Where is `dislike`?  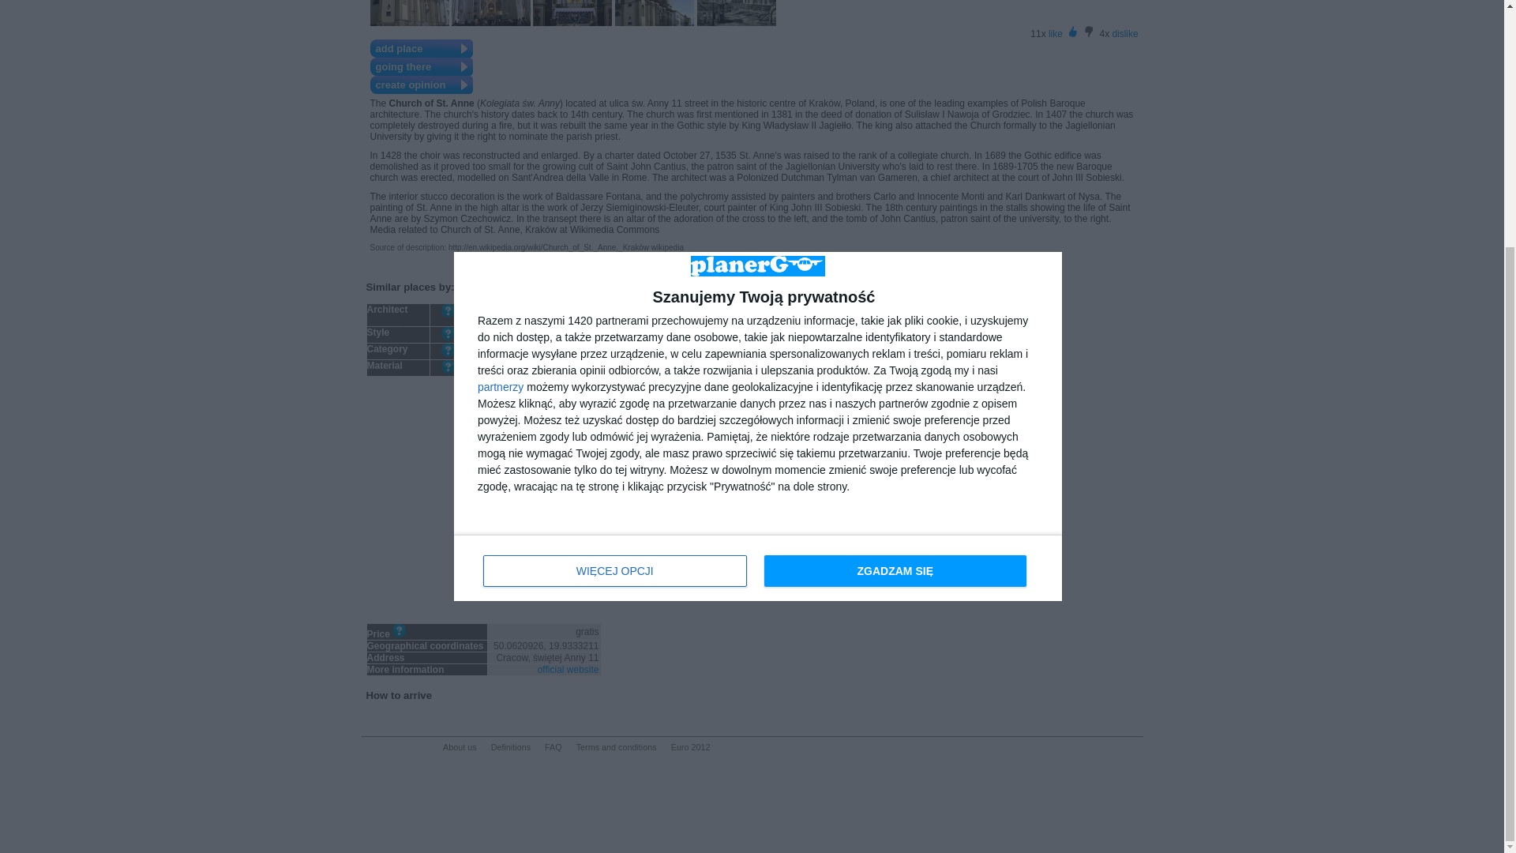 dislike is located at coordinates (1124, 33).